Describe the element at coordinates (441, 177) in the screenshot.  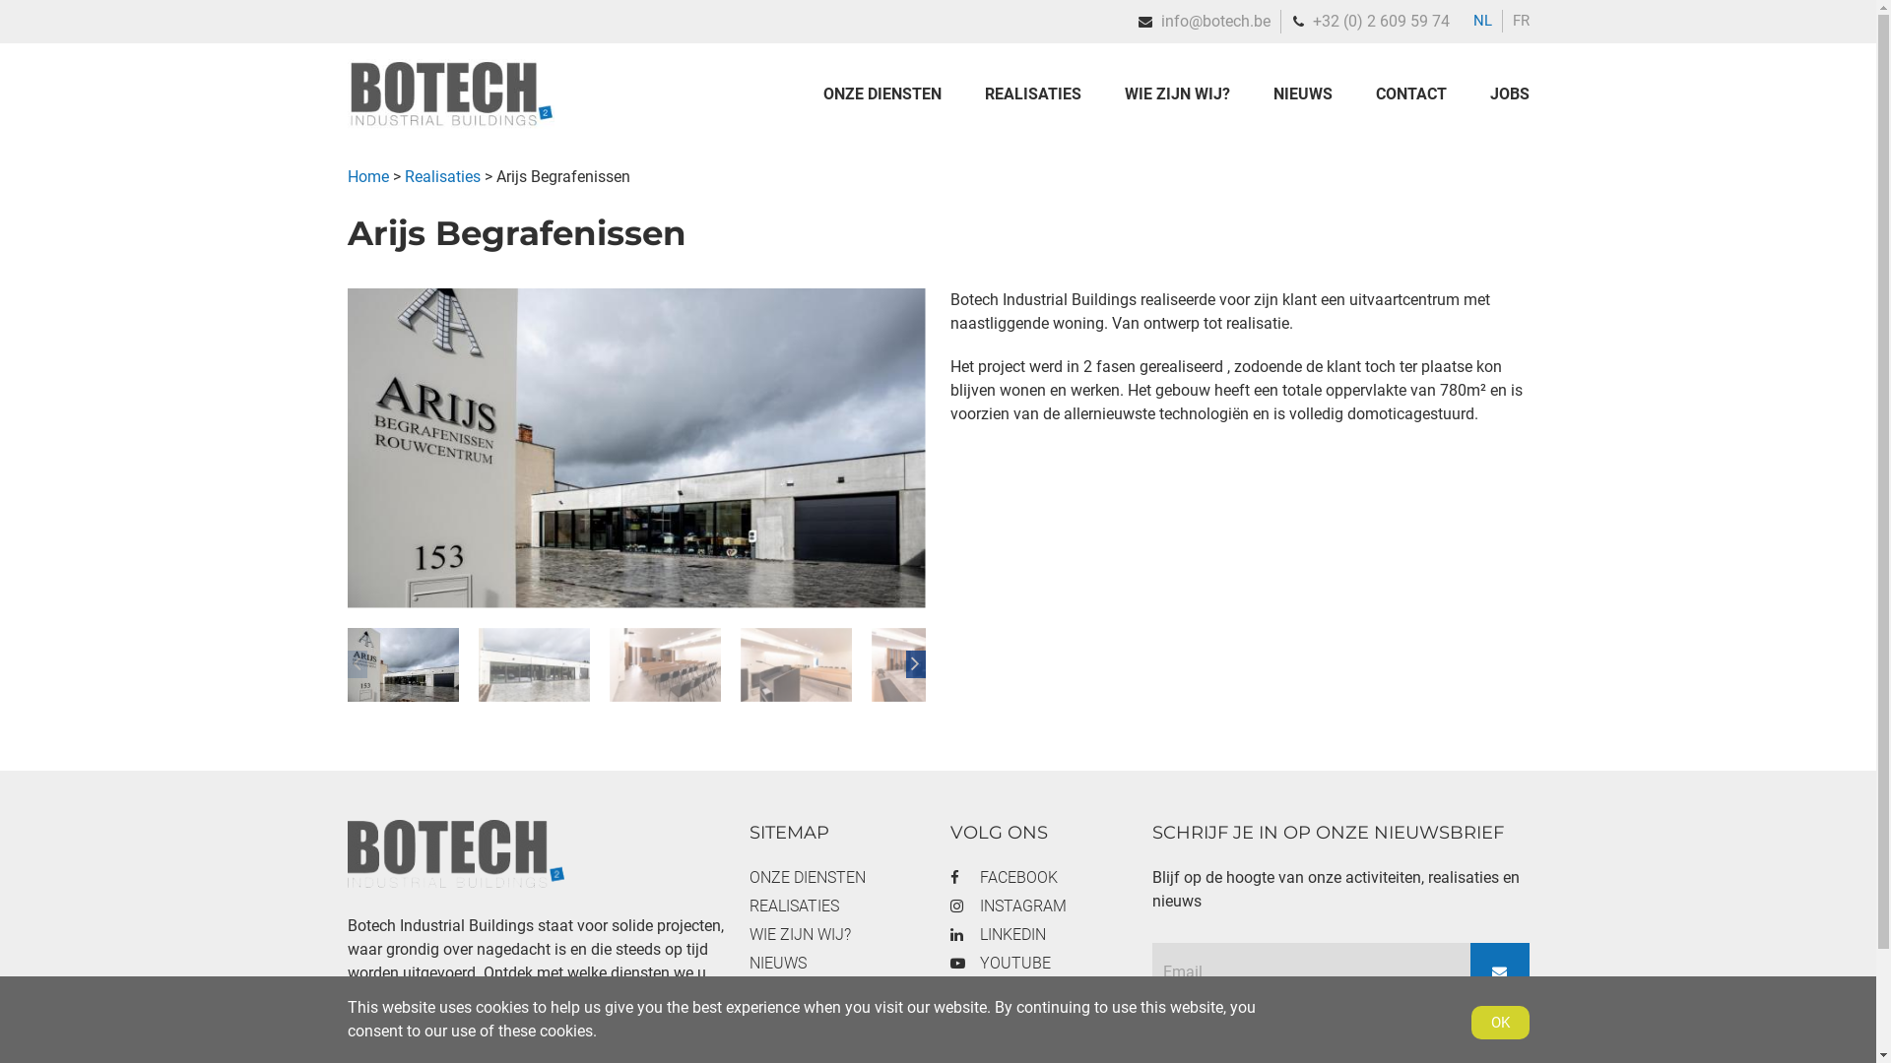
I see `Realisaties` at that location.